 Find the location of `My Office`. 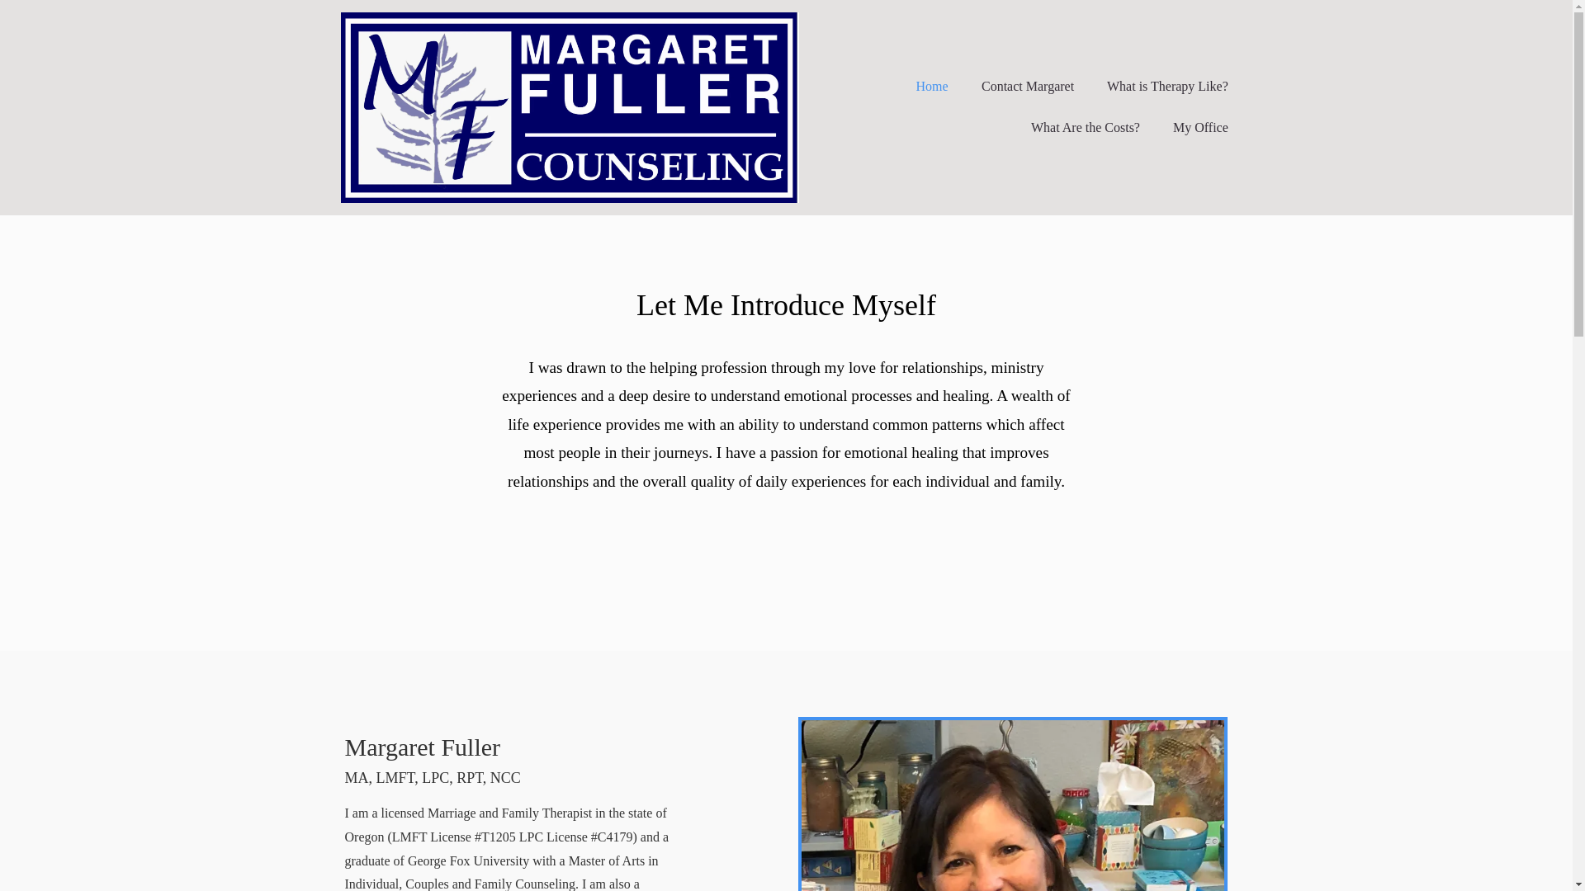

My Office is located at coordinates (1200, 127).